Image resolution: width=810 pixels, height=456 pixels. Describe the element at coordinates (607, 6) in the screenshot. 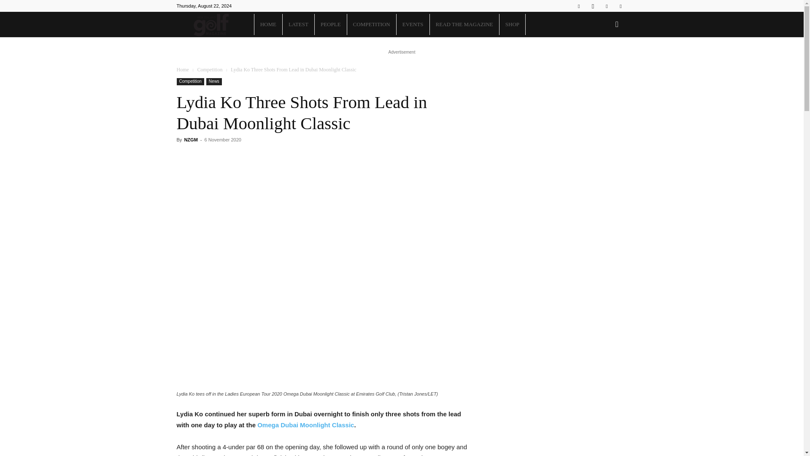

I see `Linkedin` at that location.